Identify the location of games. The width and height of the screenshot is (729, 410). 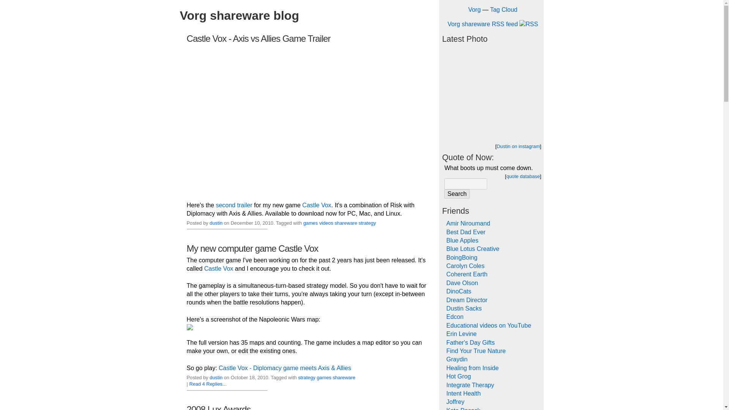
(323, 377).